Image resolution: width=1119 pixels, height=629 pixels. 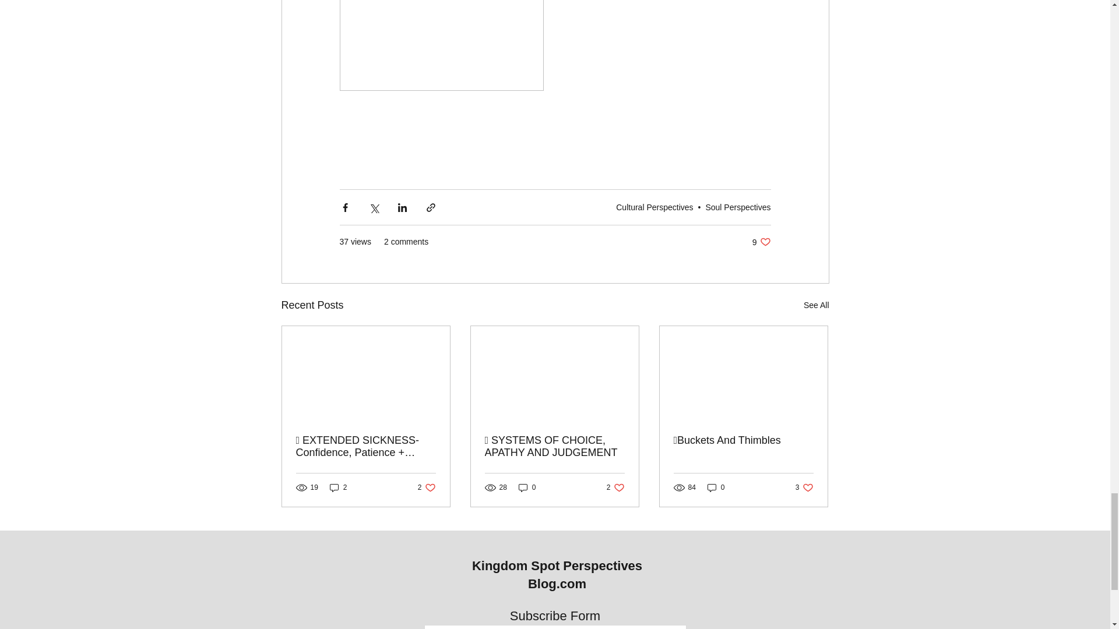 What do you see at coordinates (816, 305) in the screenshot?
I see `See All` at bounding box center [816, 305].